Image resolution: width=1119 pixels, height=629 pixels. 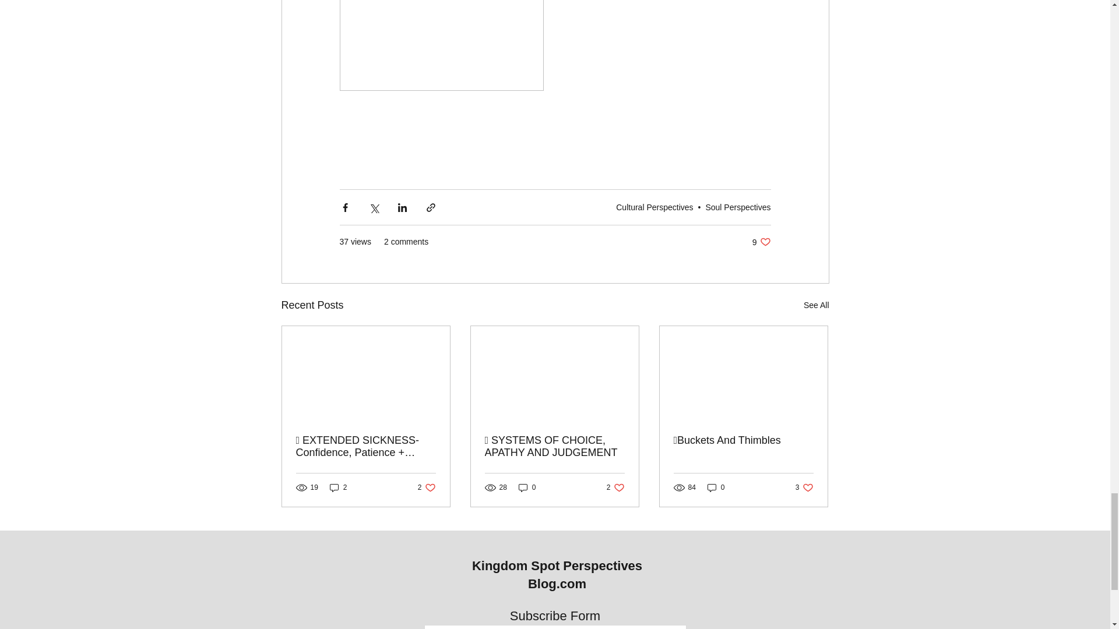 What do you see at coordinates (816, 305) in the screenshot?
I see `See All` at bounding box center [816, 305].